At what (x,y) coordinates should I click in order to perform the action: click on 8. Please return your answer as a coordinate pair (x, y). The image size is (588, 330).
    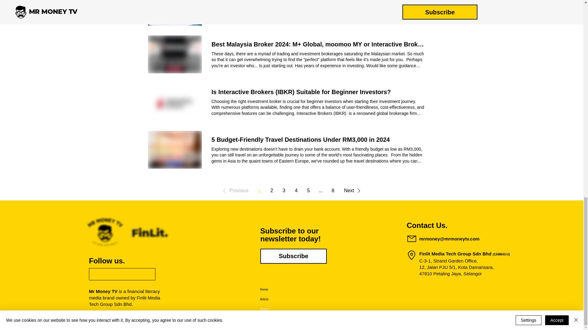
    Looking at the image, I should click on (333, 191).